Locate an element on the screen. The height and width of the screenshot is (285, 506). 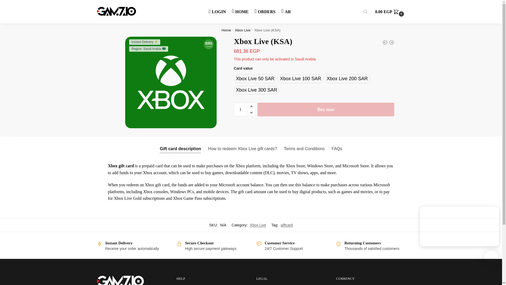
Terms and Conditions is located at coordinates (304, 149).